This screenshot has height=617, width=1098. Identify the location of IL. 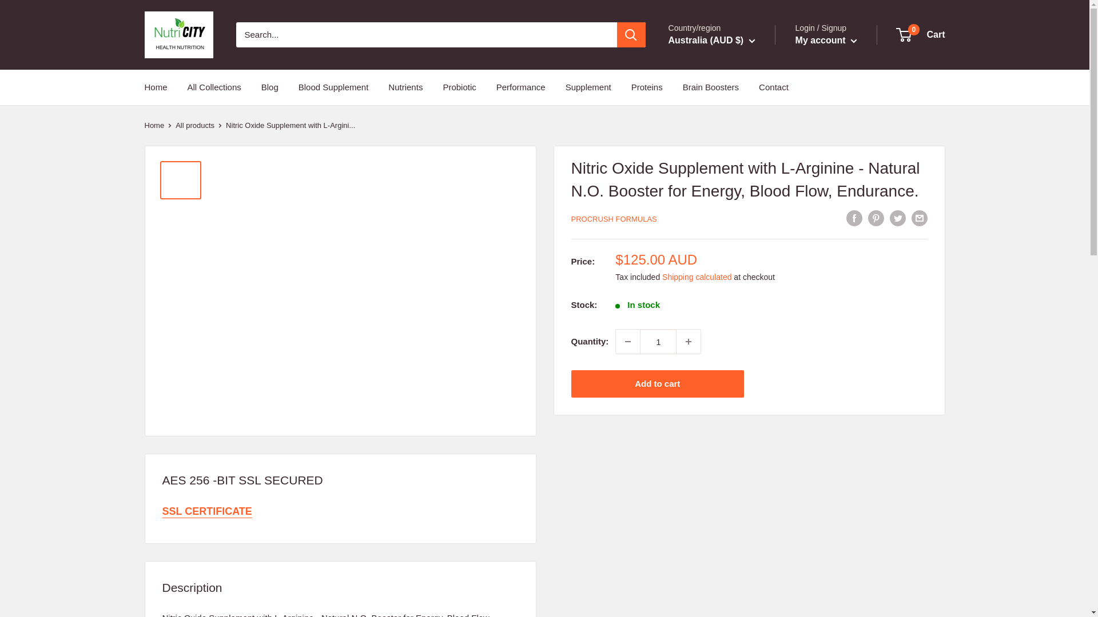
(697, 258).